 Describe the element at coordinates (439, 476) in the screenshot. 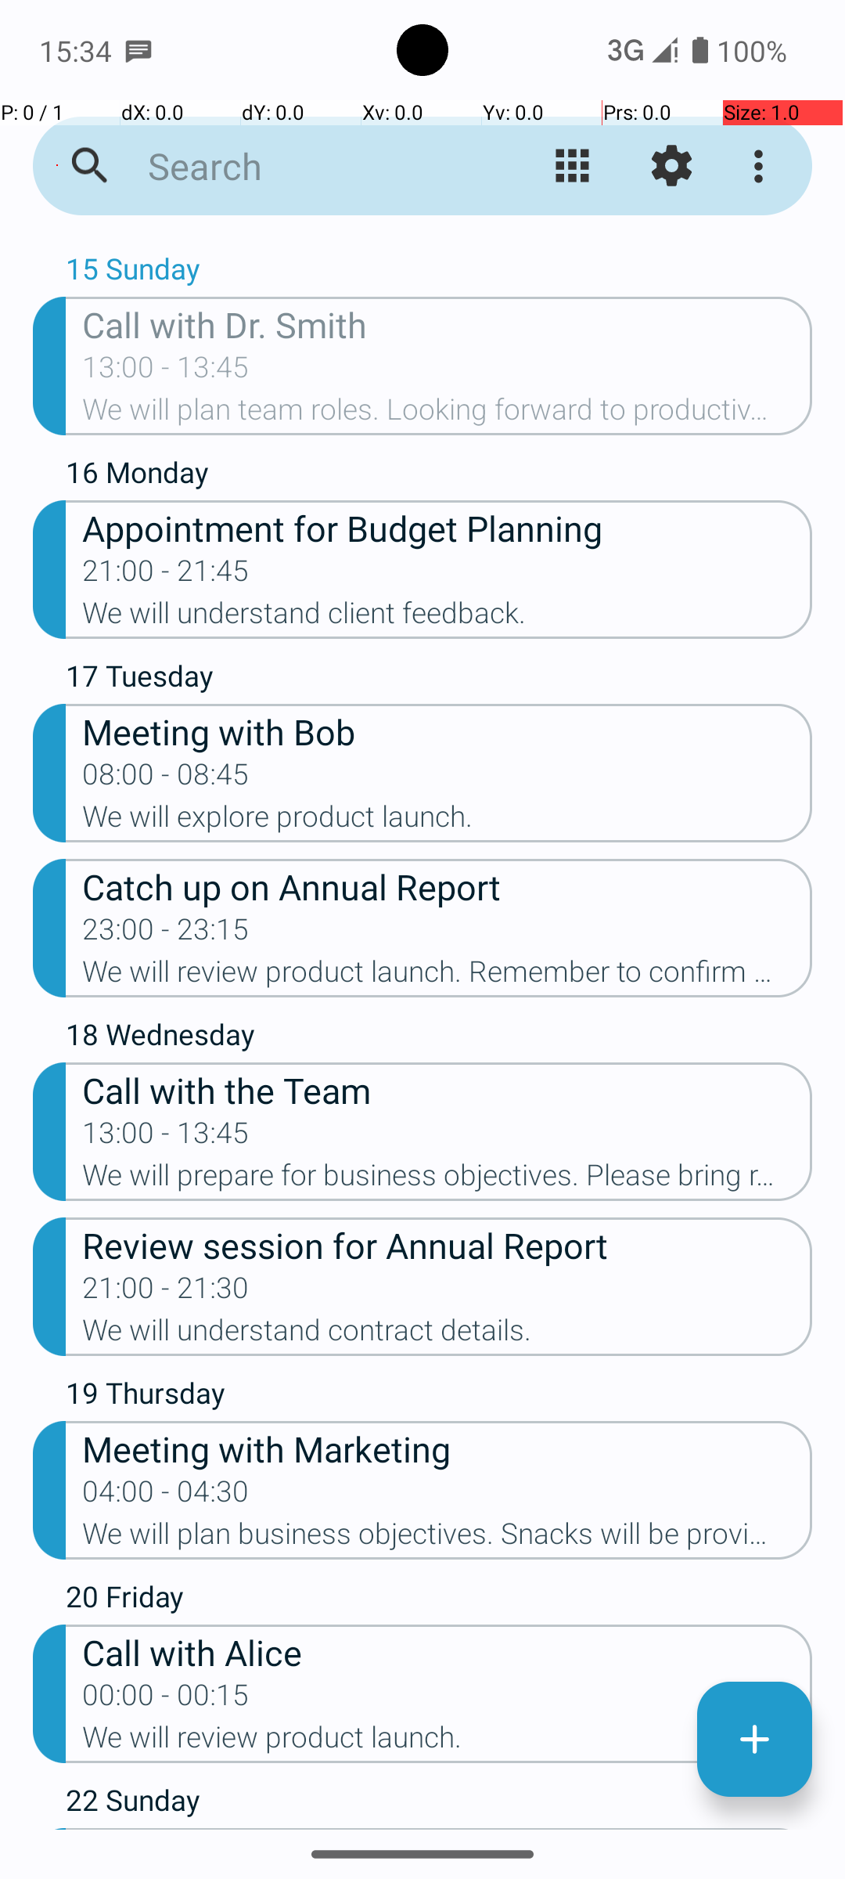

I see `16 Monday` at that location.